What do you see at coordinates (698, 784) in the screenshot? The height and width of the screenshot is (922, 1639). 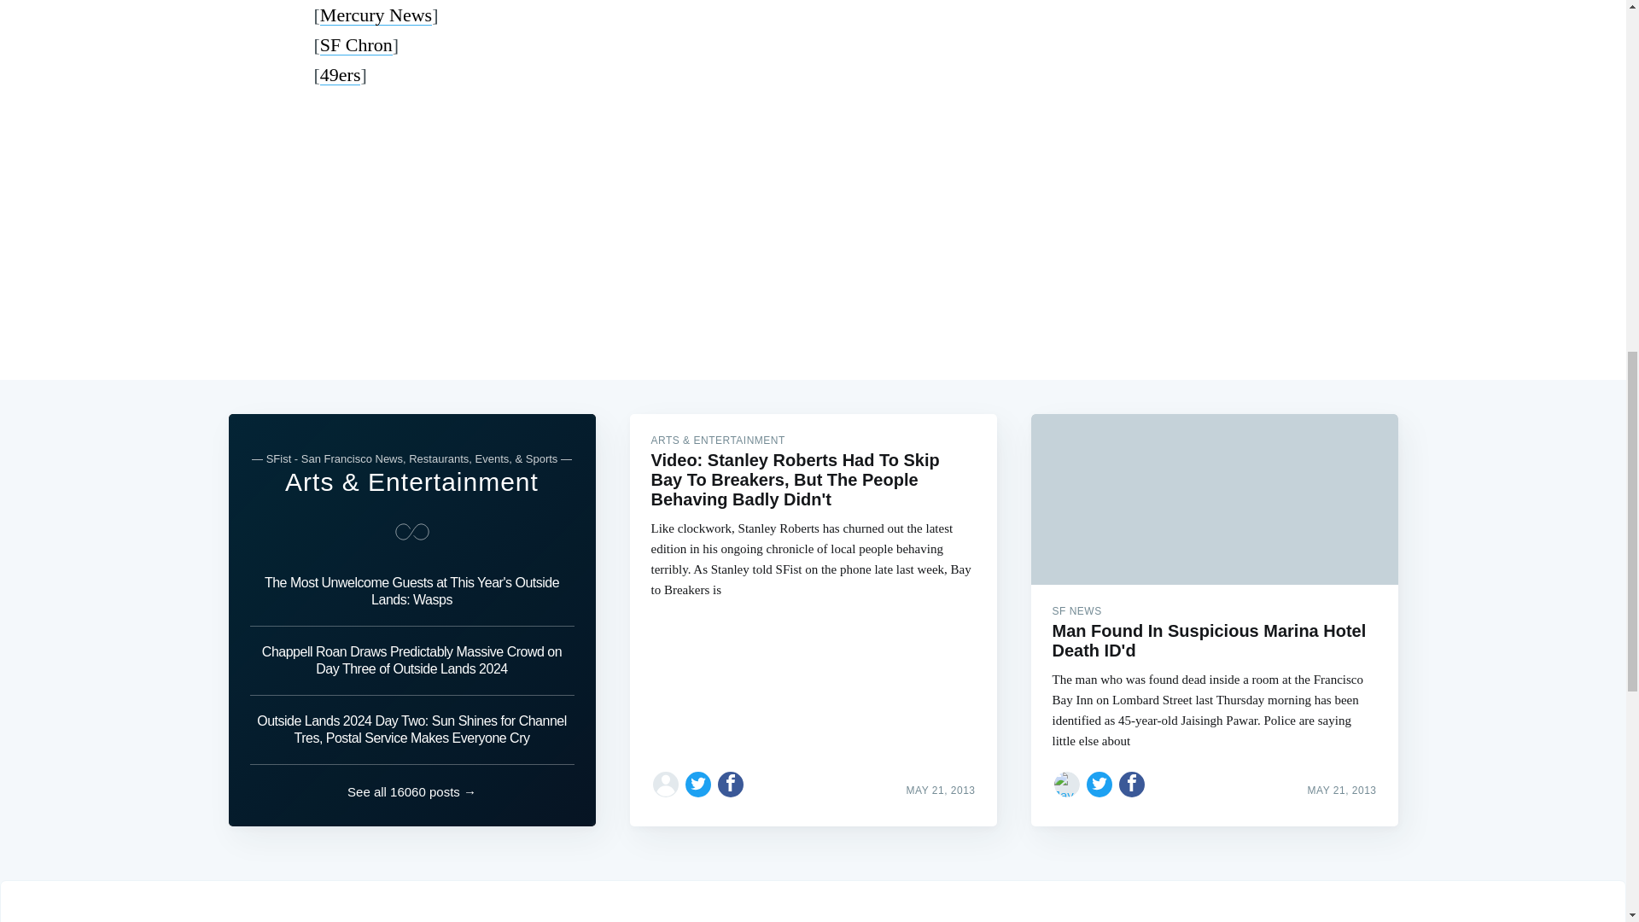 I see `Share on Twitter` at bounding box center [698, 784].